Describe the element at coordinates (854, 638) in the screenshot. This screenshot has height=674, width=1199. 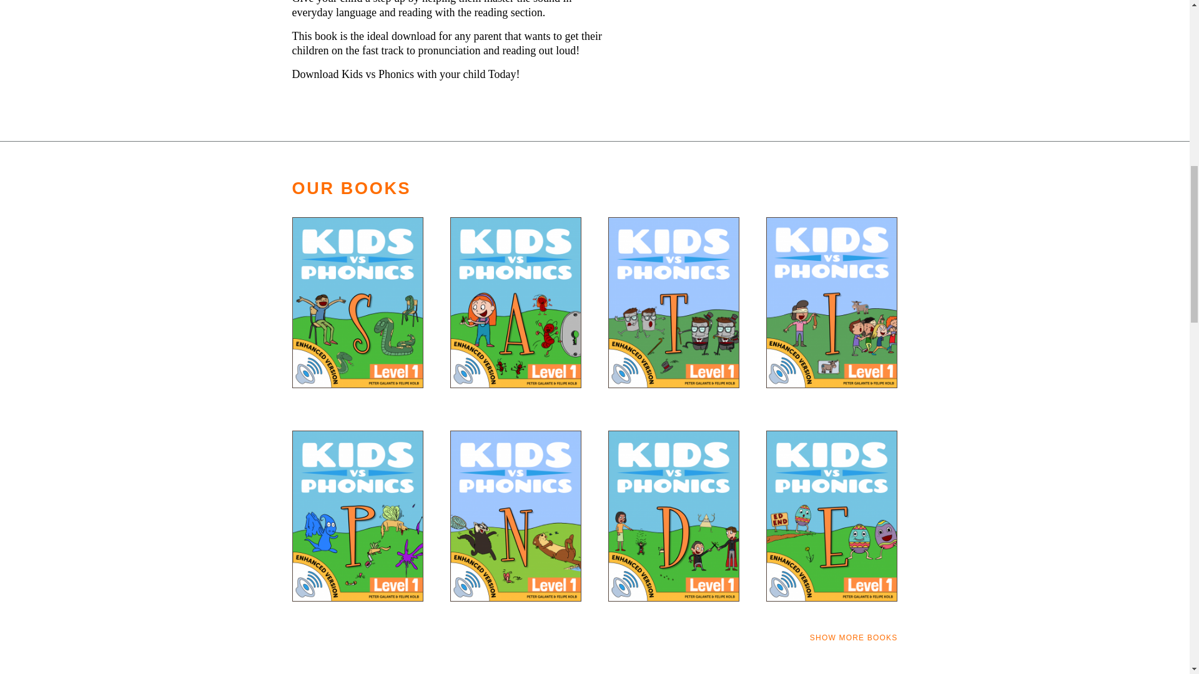
I see `SHOW MORE BOOKS` at that location.